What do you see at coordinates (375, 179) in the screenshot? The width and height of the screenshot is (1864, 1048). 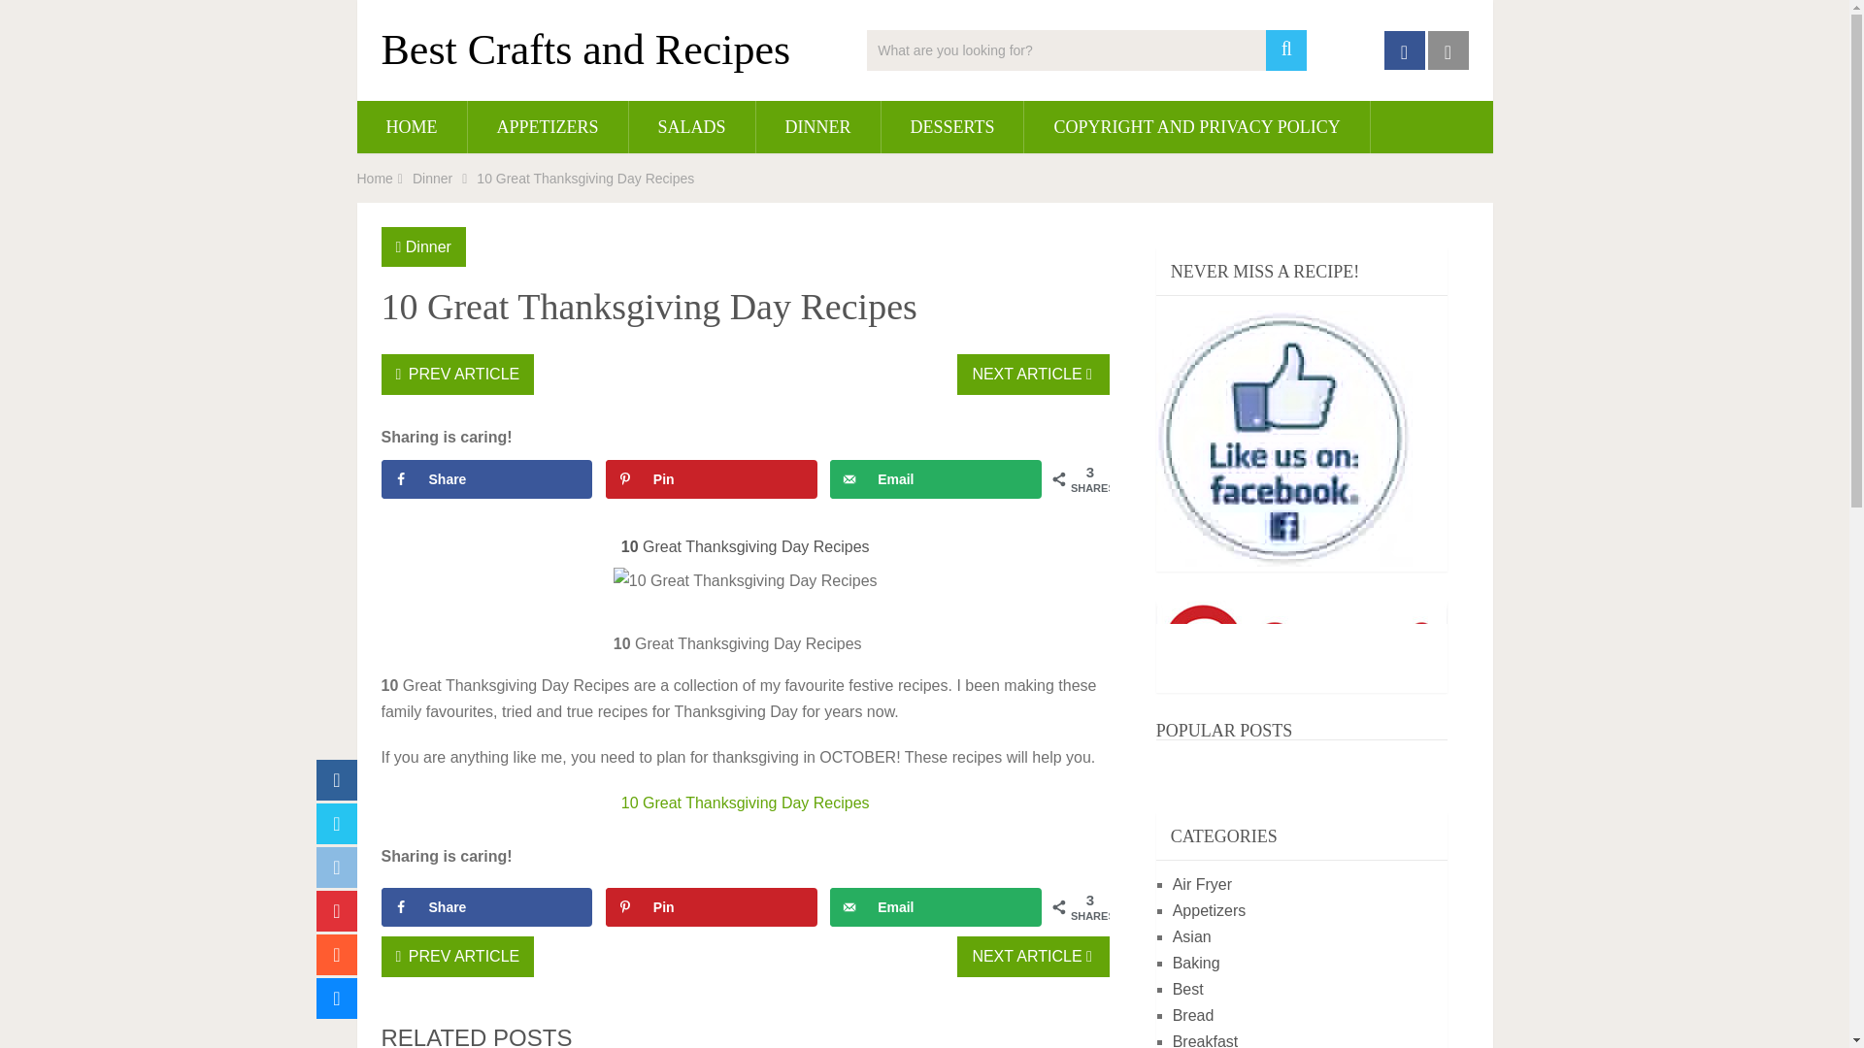 I see `Home` at bounding box center [375, 179].